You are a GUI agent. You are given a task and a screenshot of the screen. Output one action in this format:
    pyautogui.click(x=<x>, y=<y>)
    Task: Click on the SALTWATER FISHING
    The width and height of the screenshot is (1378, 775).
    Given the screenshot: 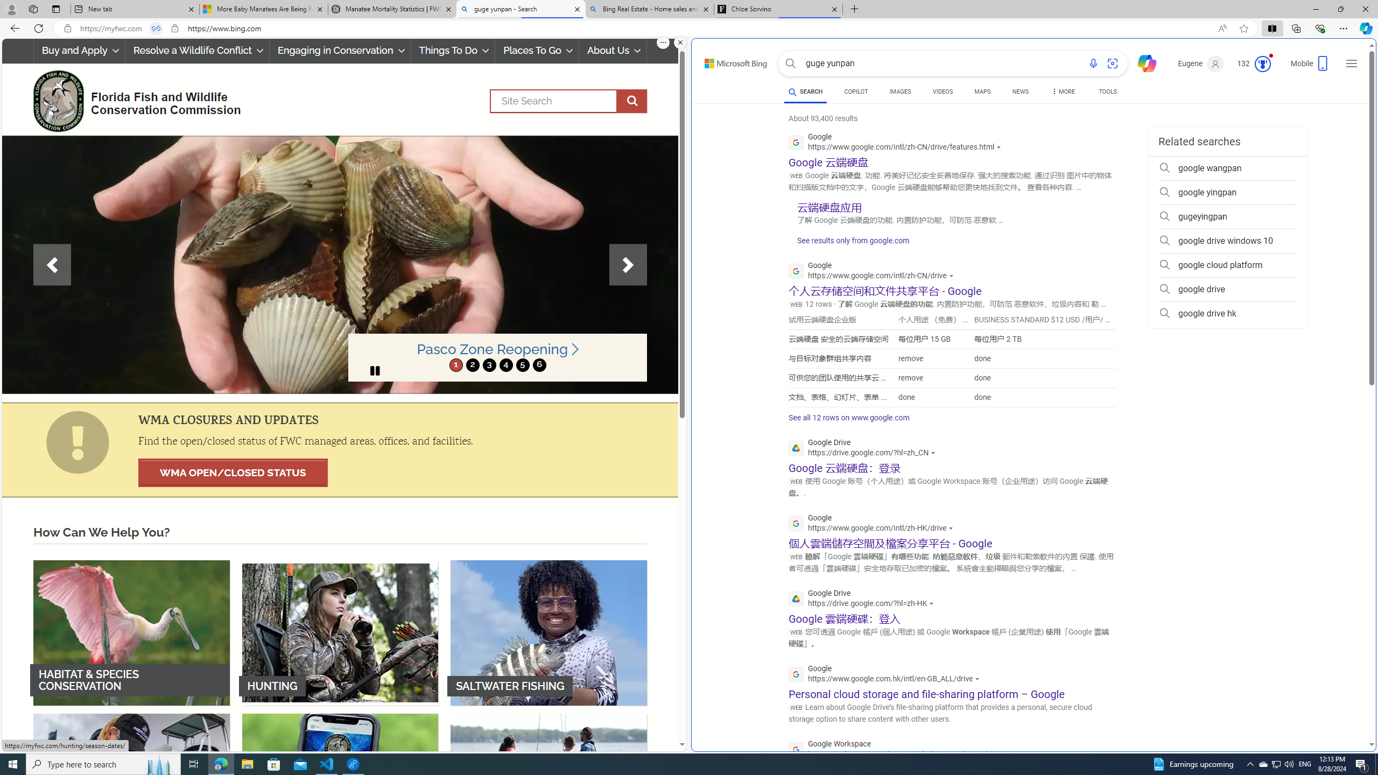 What is the action you would take?
    pyautogui.click(x=549, y=632)
    